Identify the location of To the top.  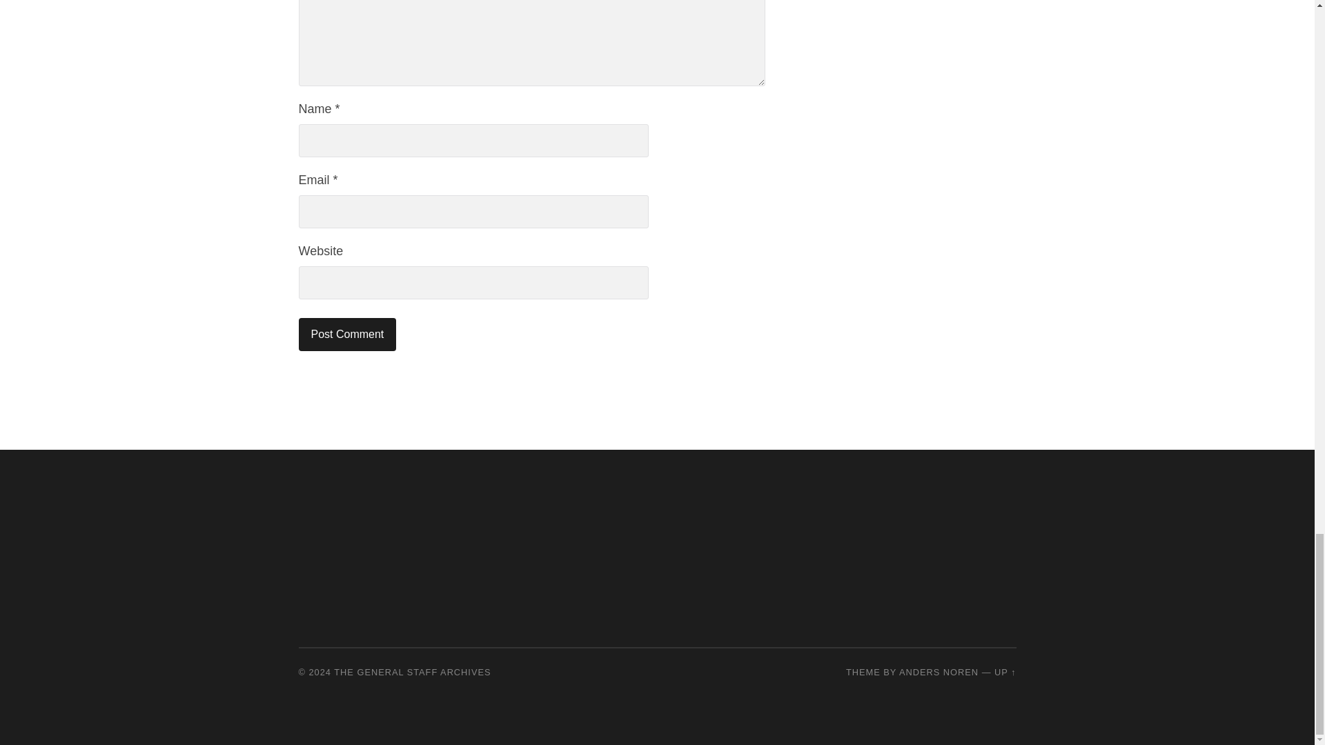
(1005, 672).